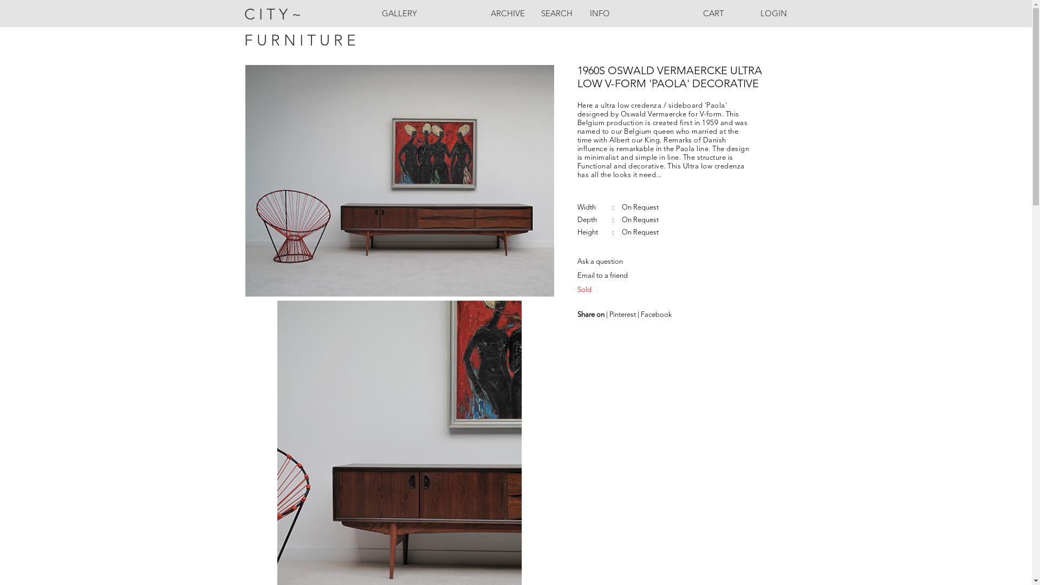  Describe the element at coordinates (508, 22) in the screenshot. I see `ARCHIVE` at that location.